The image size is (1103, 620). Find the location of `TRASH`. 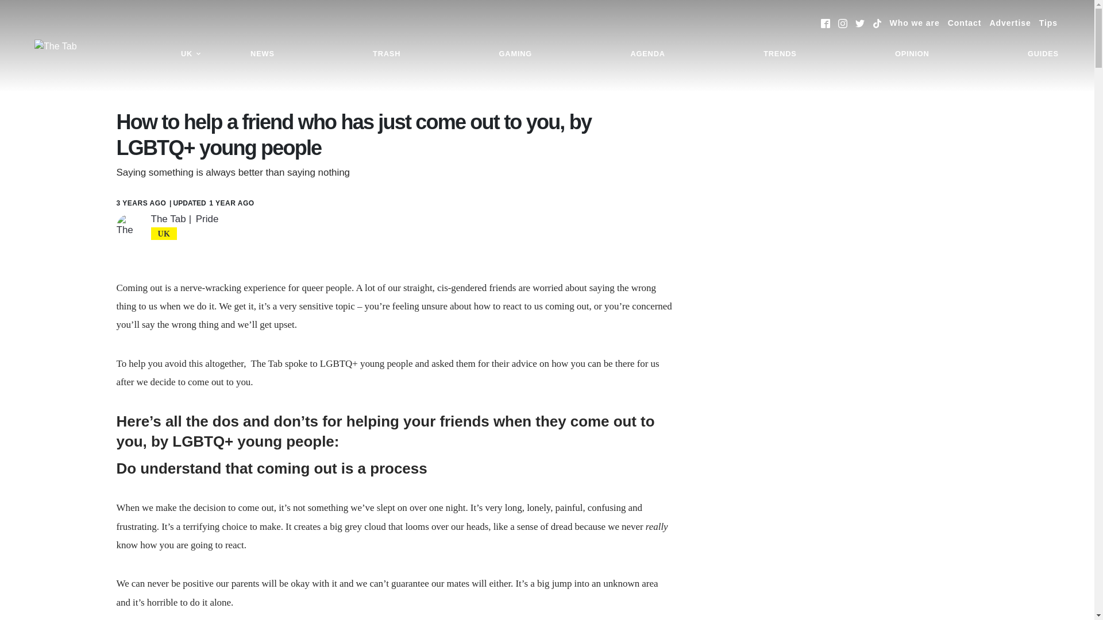

TRASH is located at coordinates (386, 54).